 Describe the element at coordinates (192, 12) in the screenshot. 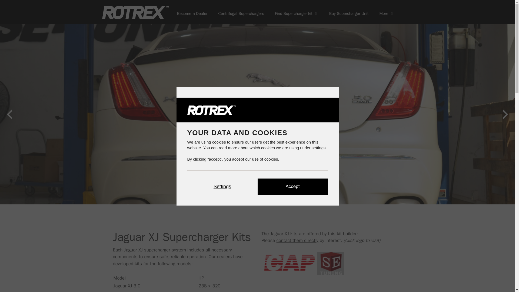

I see `Become a Dealer` at that location.